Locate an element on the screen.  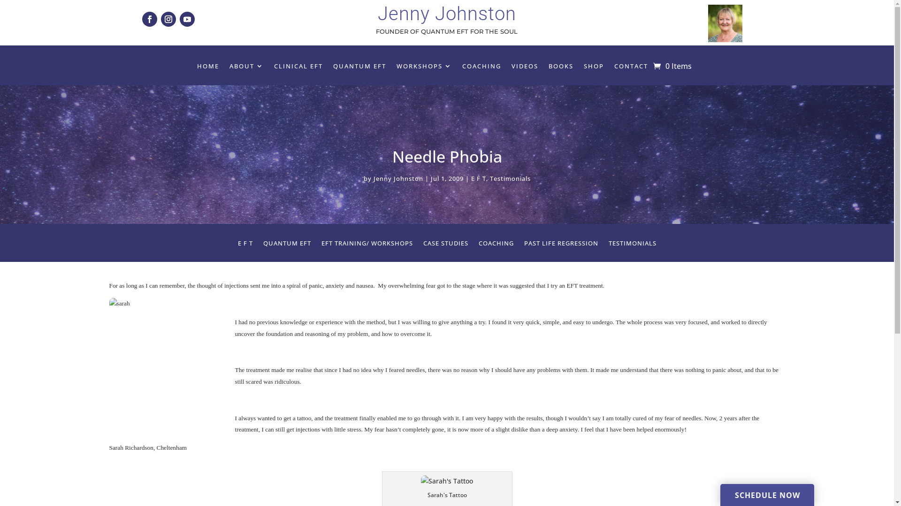
CASE STUDIES is located at coordinates (446, 245).